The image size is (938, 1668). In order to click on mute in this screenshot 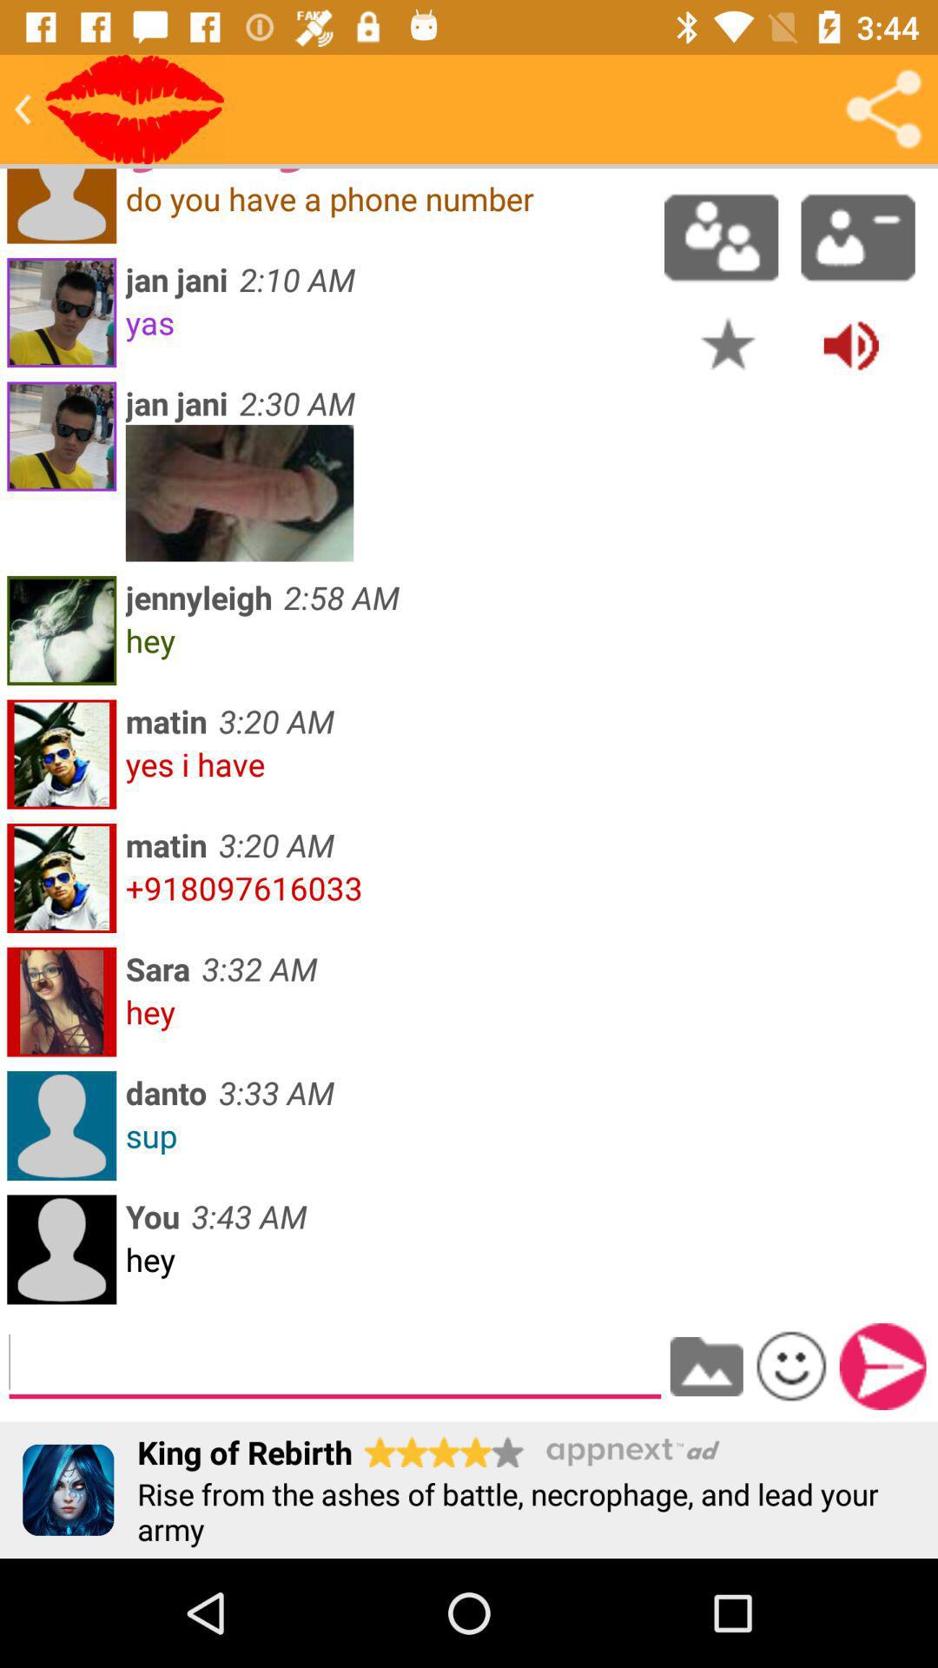, I will do `click(851, 344)`.